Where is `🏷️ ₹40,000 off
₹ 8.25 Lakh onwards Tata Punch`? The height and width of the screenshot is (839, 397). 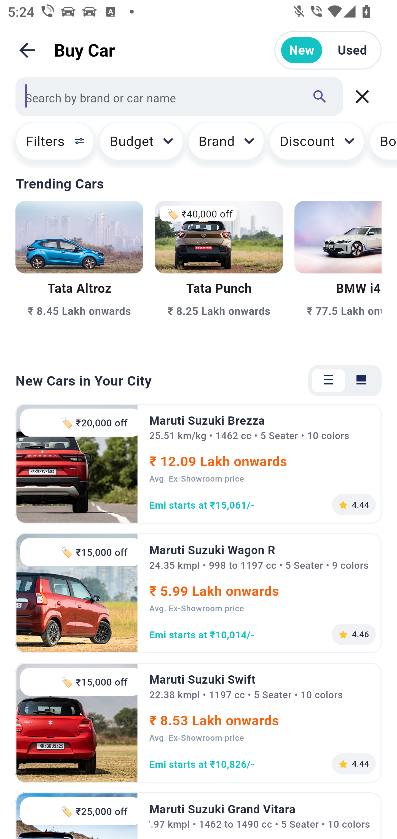 🏷️ ₹40,000 off
₹ 8.25 Lakh onwards Tata Punch is located at coordinates (219, 276).